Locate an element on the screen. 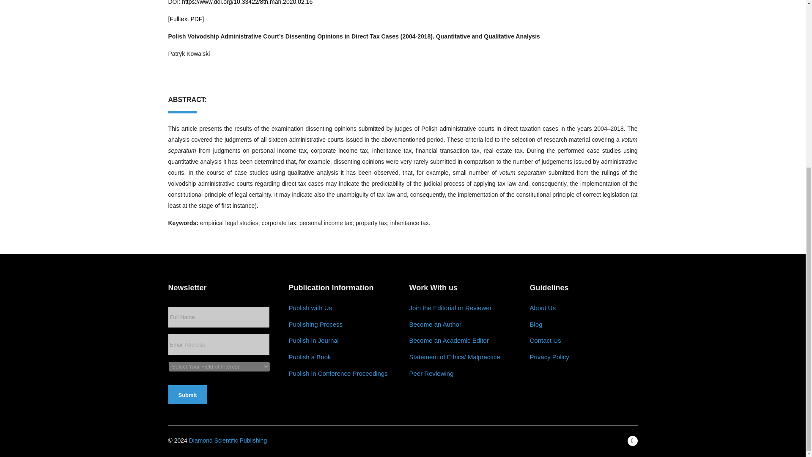 This screenshot has height=457, width=812. Publishing Process is located at coordinates (315, 325).